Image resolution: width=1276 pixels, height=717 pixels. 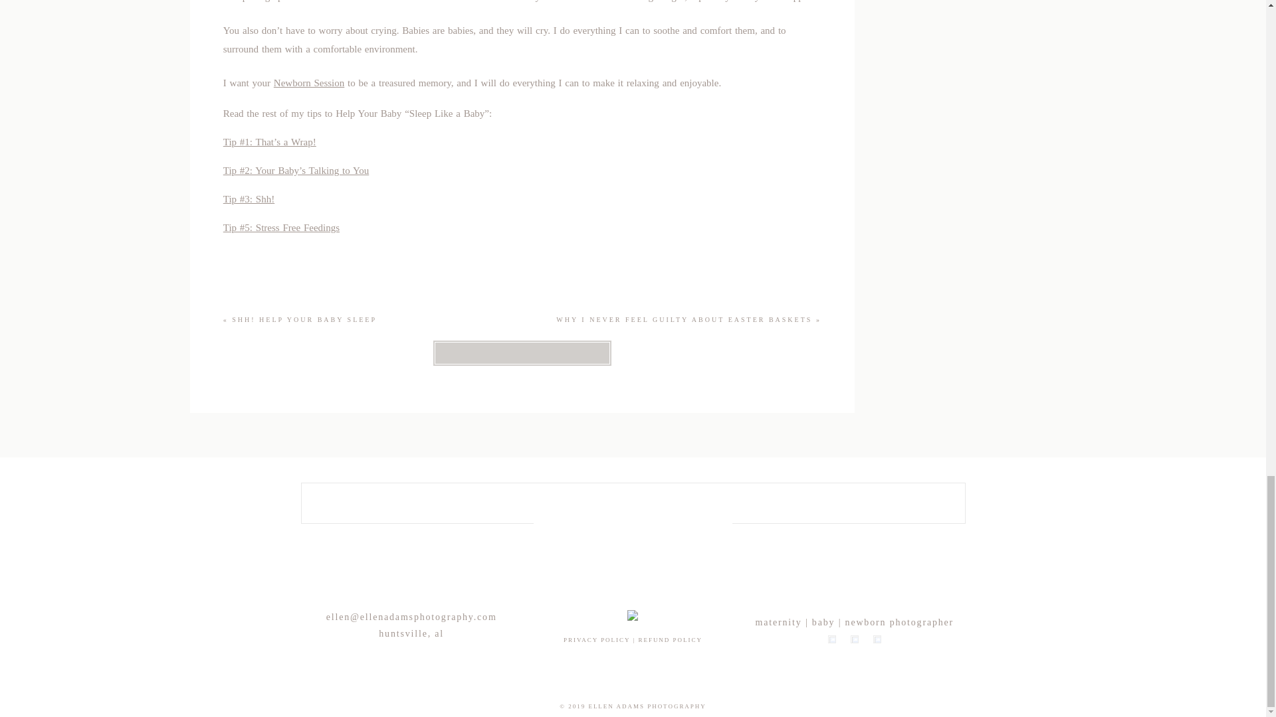 I want to click on PRIVACY POLICY, so click(x=597, y=640).